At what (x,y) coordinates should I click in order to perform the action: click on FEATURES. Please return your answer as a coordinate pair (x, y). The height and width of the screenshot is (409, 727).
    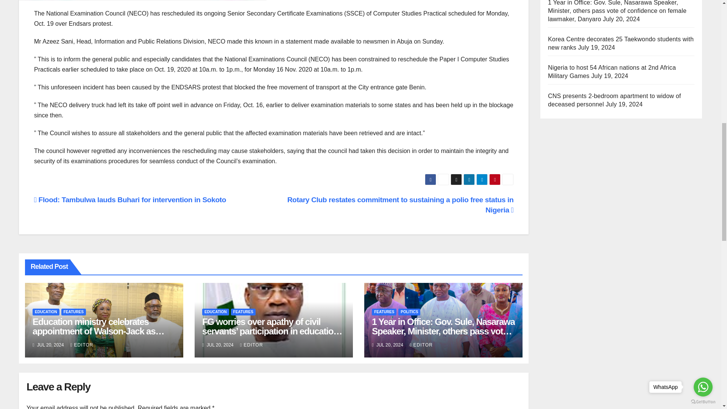
    Looking at the image, I should click on (384, 312).